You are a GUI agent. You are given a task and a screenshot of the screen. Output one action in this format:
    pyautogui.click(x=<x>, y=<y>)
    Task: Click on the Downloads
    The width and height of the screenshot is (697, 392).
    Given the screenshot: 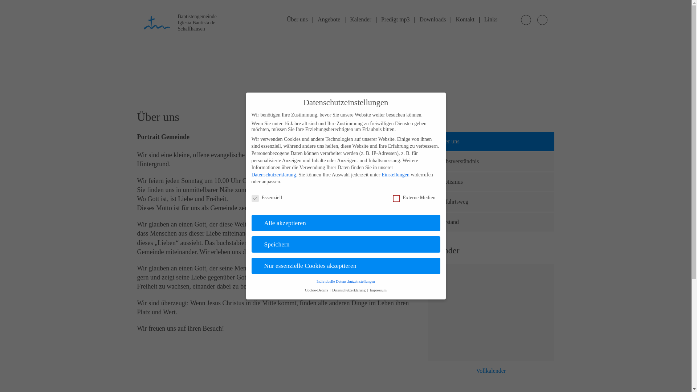 What is the action you would take?
    pyautogui.click(x=433, y=20)
    